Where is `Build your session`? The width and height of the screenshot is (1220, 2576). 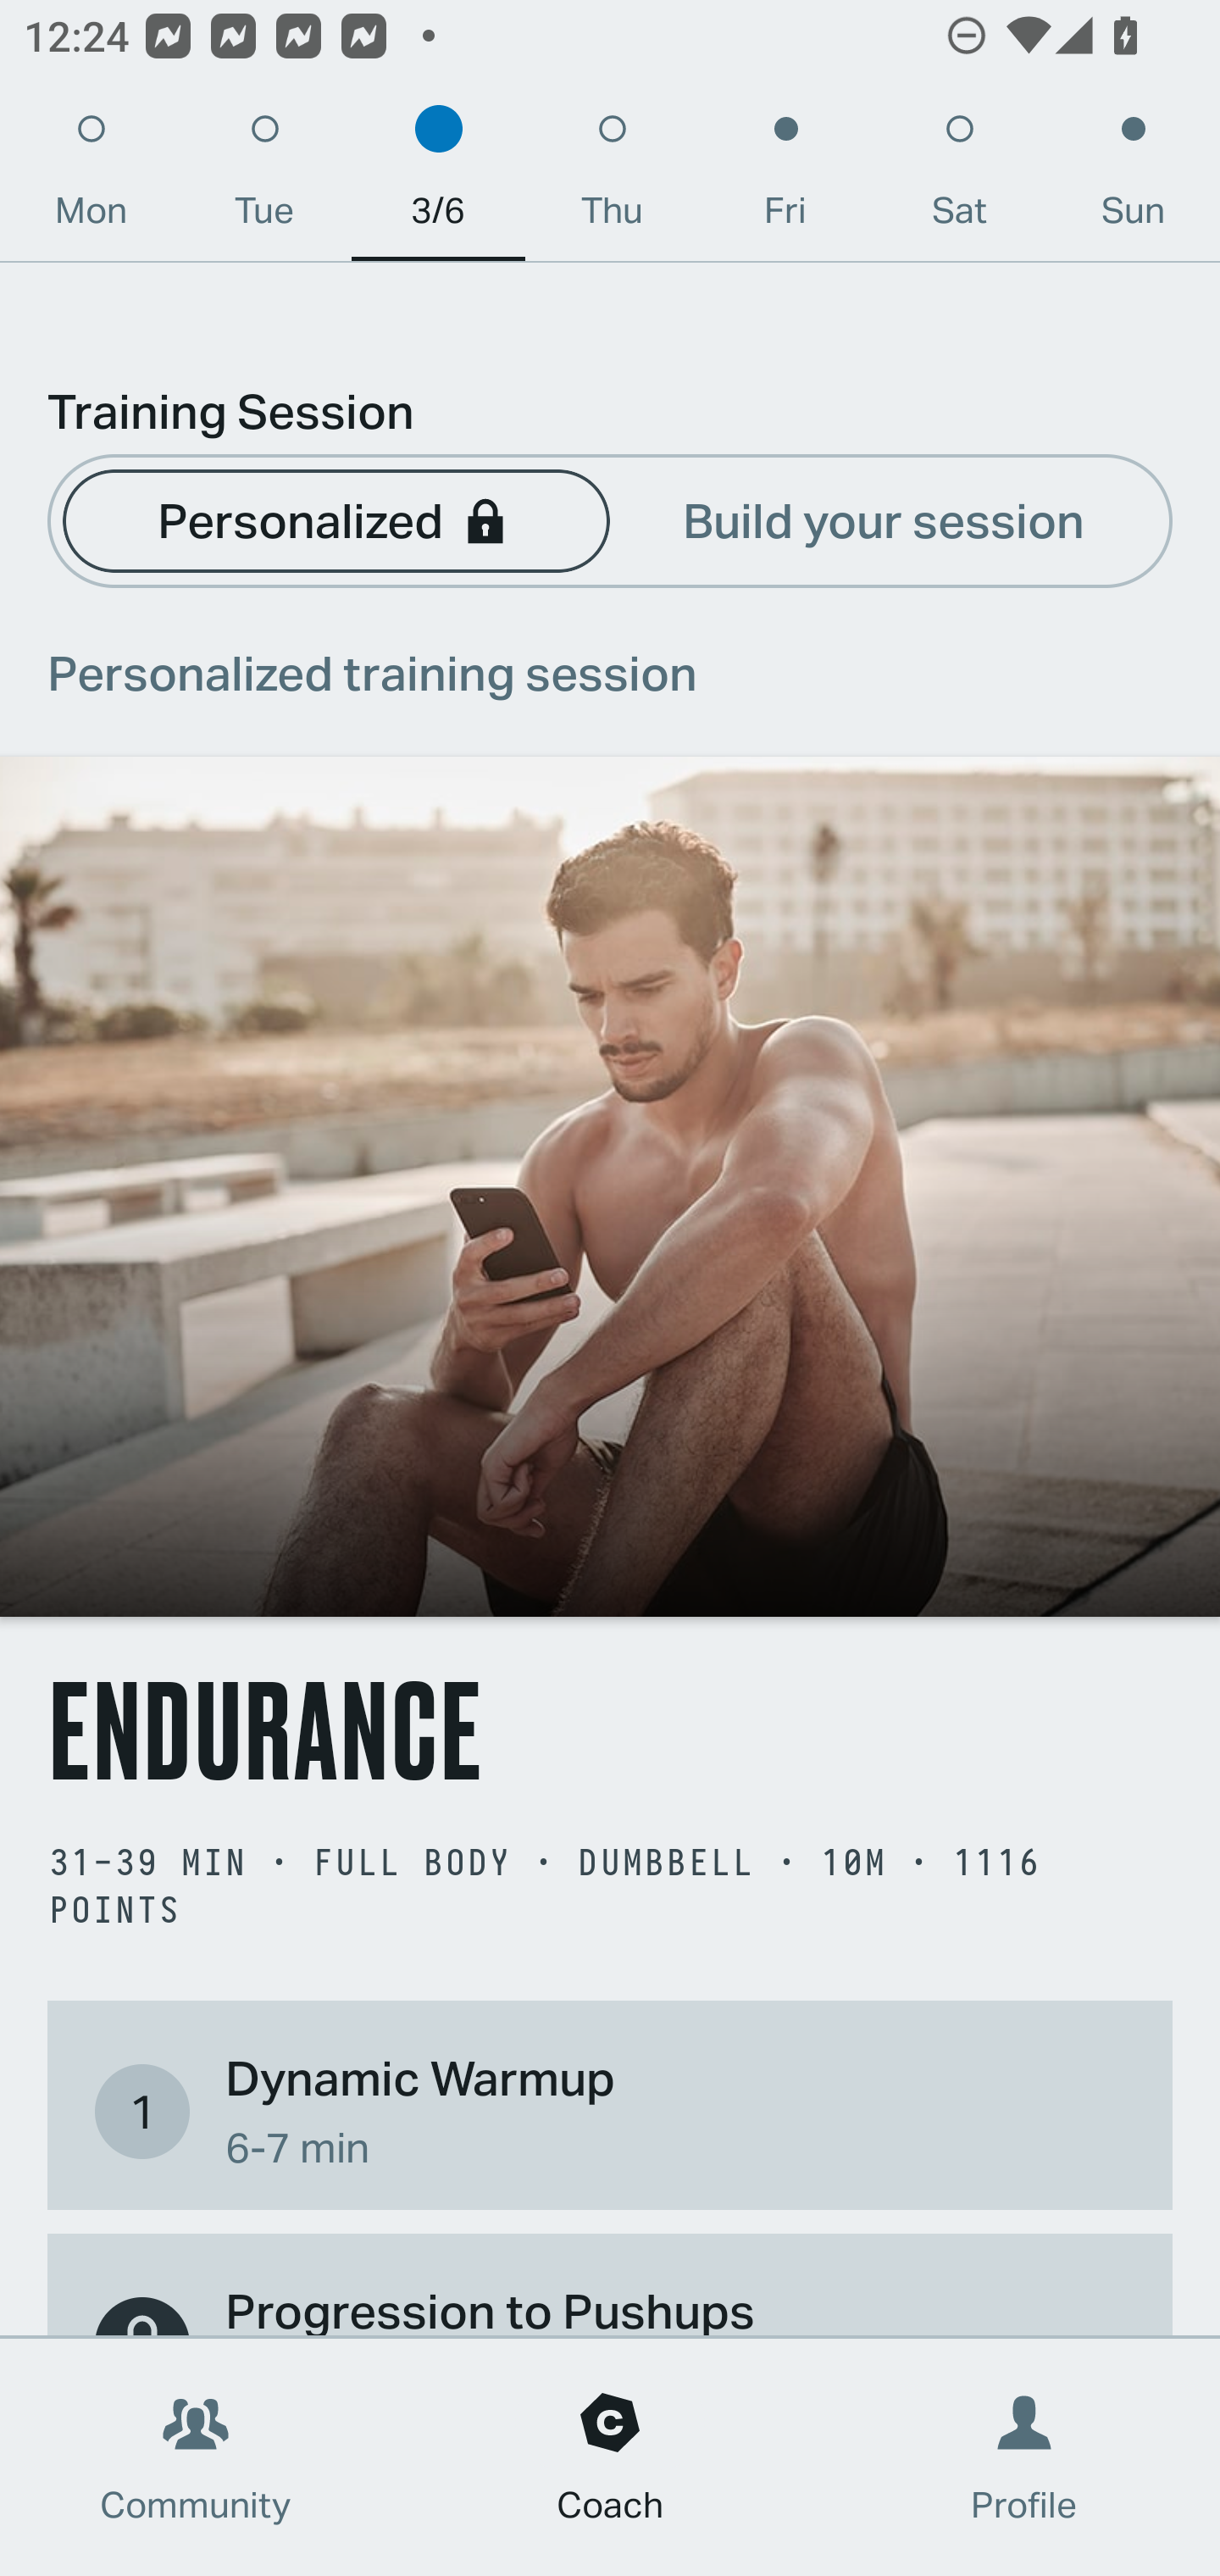
Build your session is located at coordinates (884, 519).